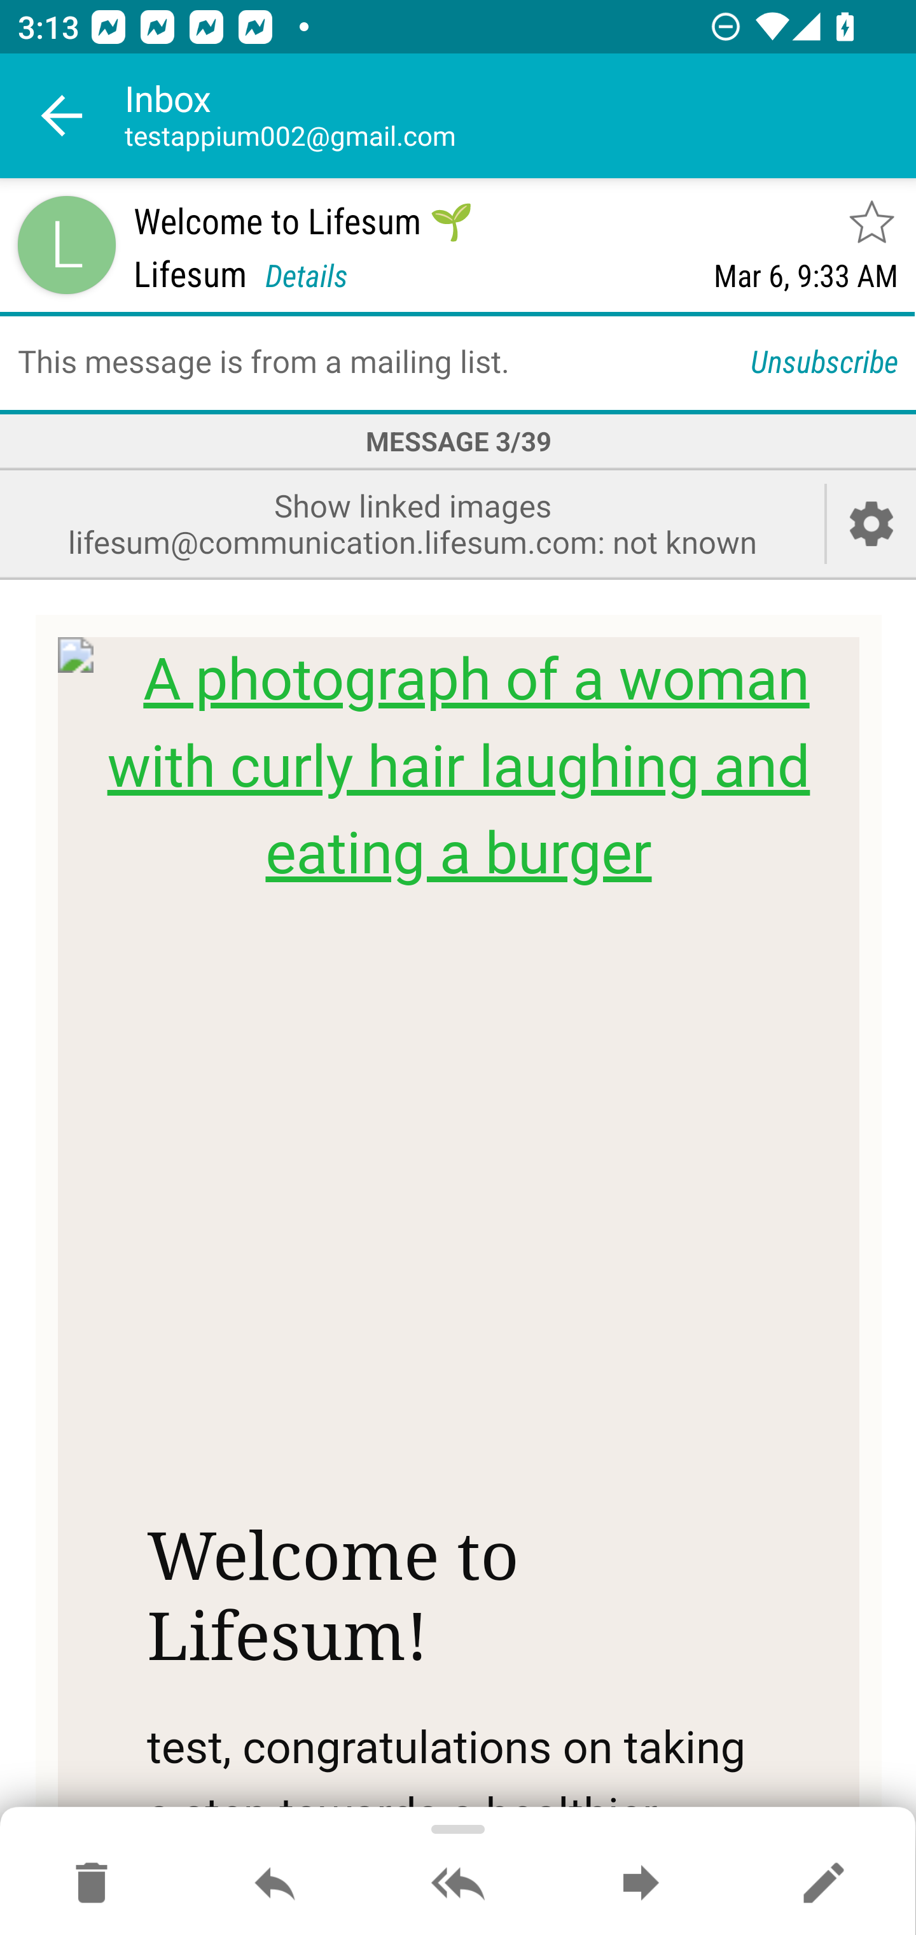 The image size is (916, 1935). What do you see at coordinates (641, 1884) in the screenshot?
I see `Forward` at bounding box center [641, 1884].